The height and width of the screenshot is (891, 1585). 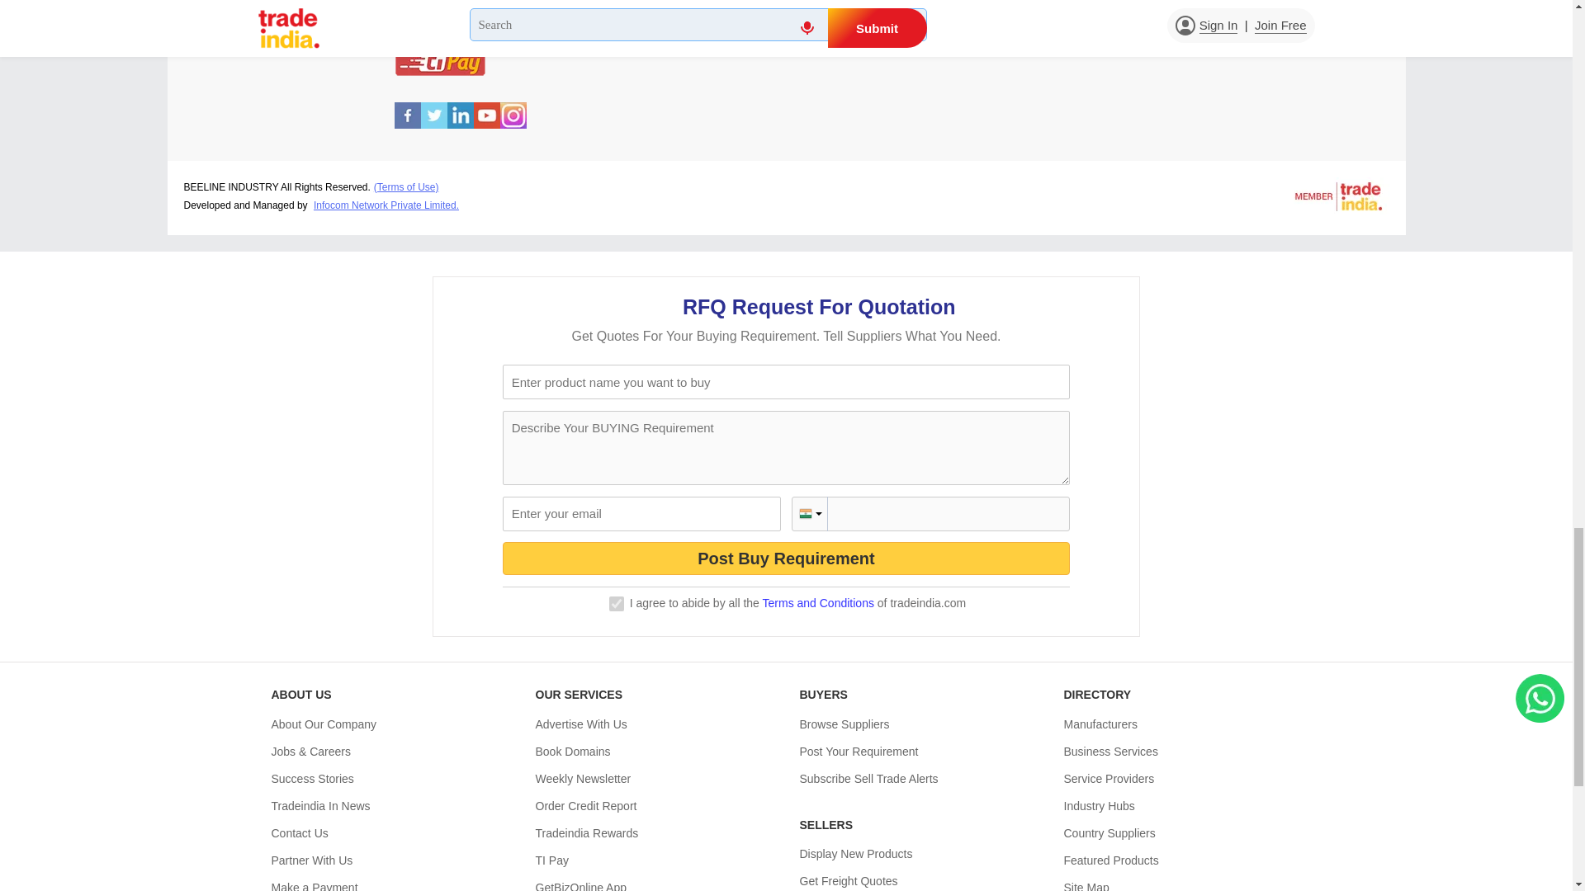 What do you see at coordinates (616, 603) in the screenshot?
I see `on` at bounding box center [616, 603].